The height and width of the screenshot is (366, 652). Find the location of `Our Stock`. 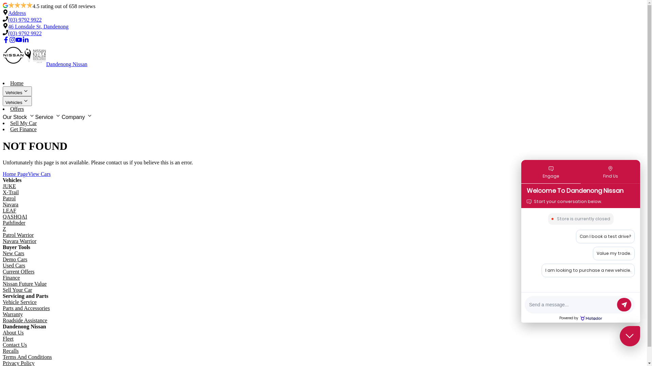

Our Stock is located at coordinates (19, 116).